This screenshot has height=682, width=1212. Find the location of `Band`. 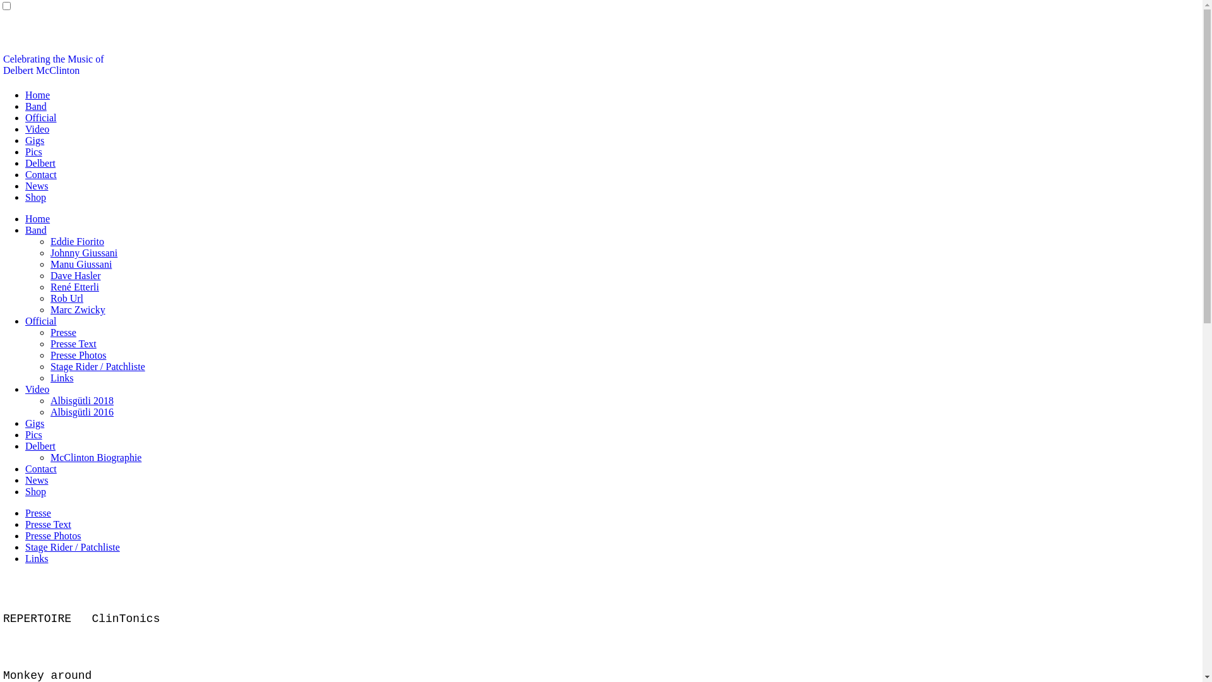

Band is located at coordinates (36, 106).